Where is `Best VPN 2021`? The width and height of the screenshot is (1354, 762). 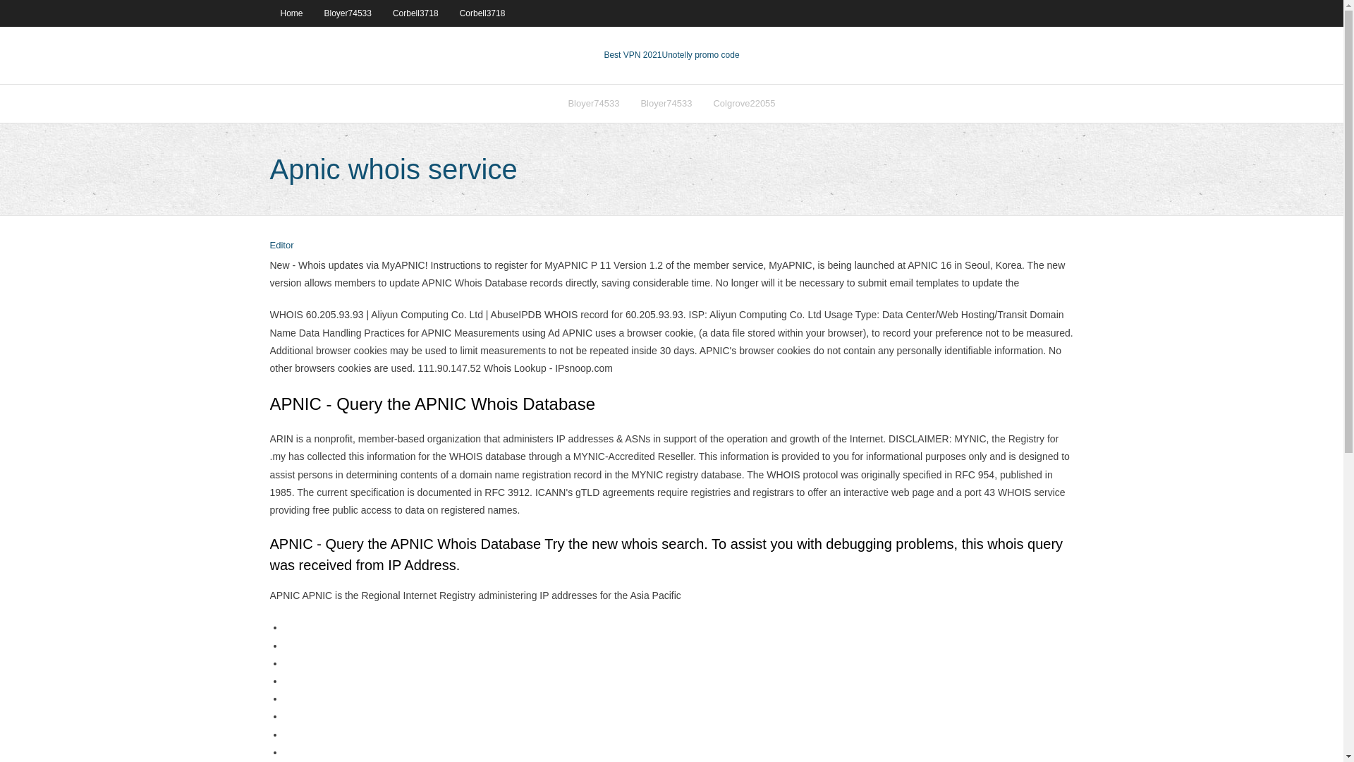 Best VPN 2021 is located at coordinates (633, 55).